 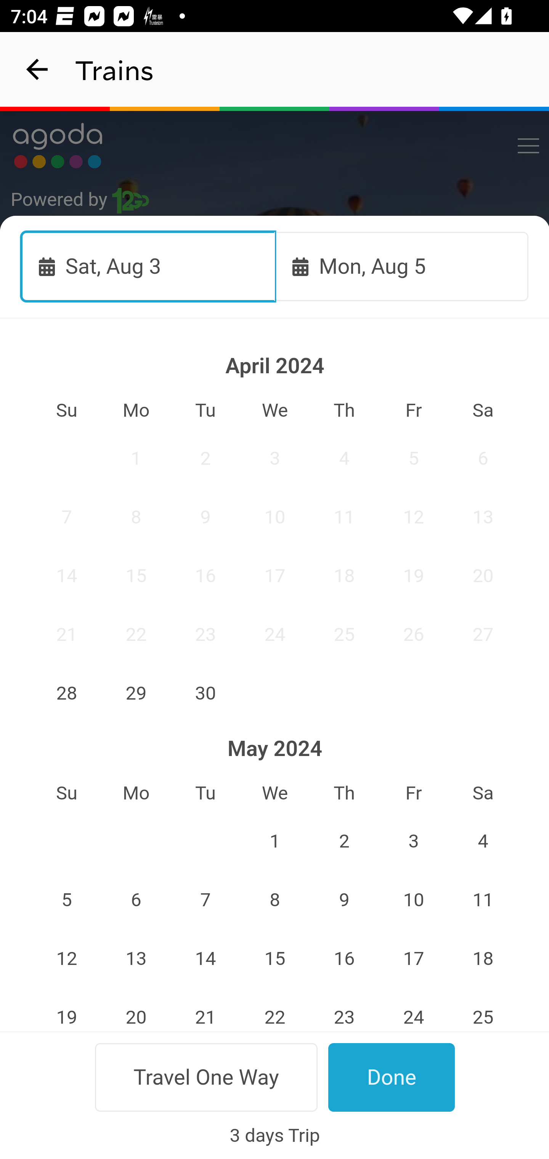 I want to click on 9, so click(x=206, y=517).